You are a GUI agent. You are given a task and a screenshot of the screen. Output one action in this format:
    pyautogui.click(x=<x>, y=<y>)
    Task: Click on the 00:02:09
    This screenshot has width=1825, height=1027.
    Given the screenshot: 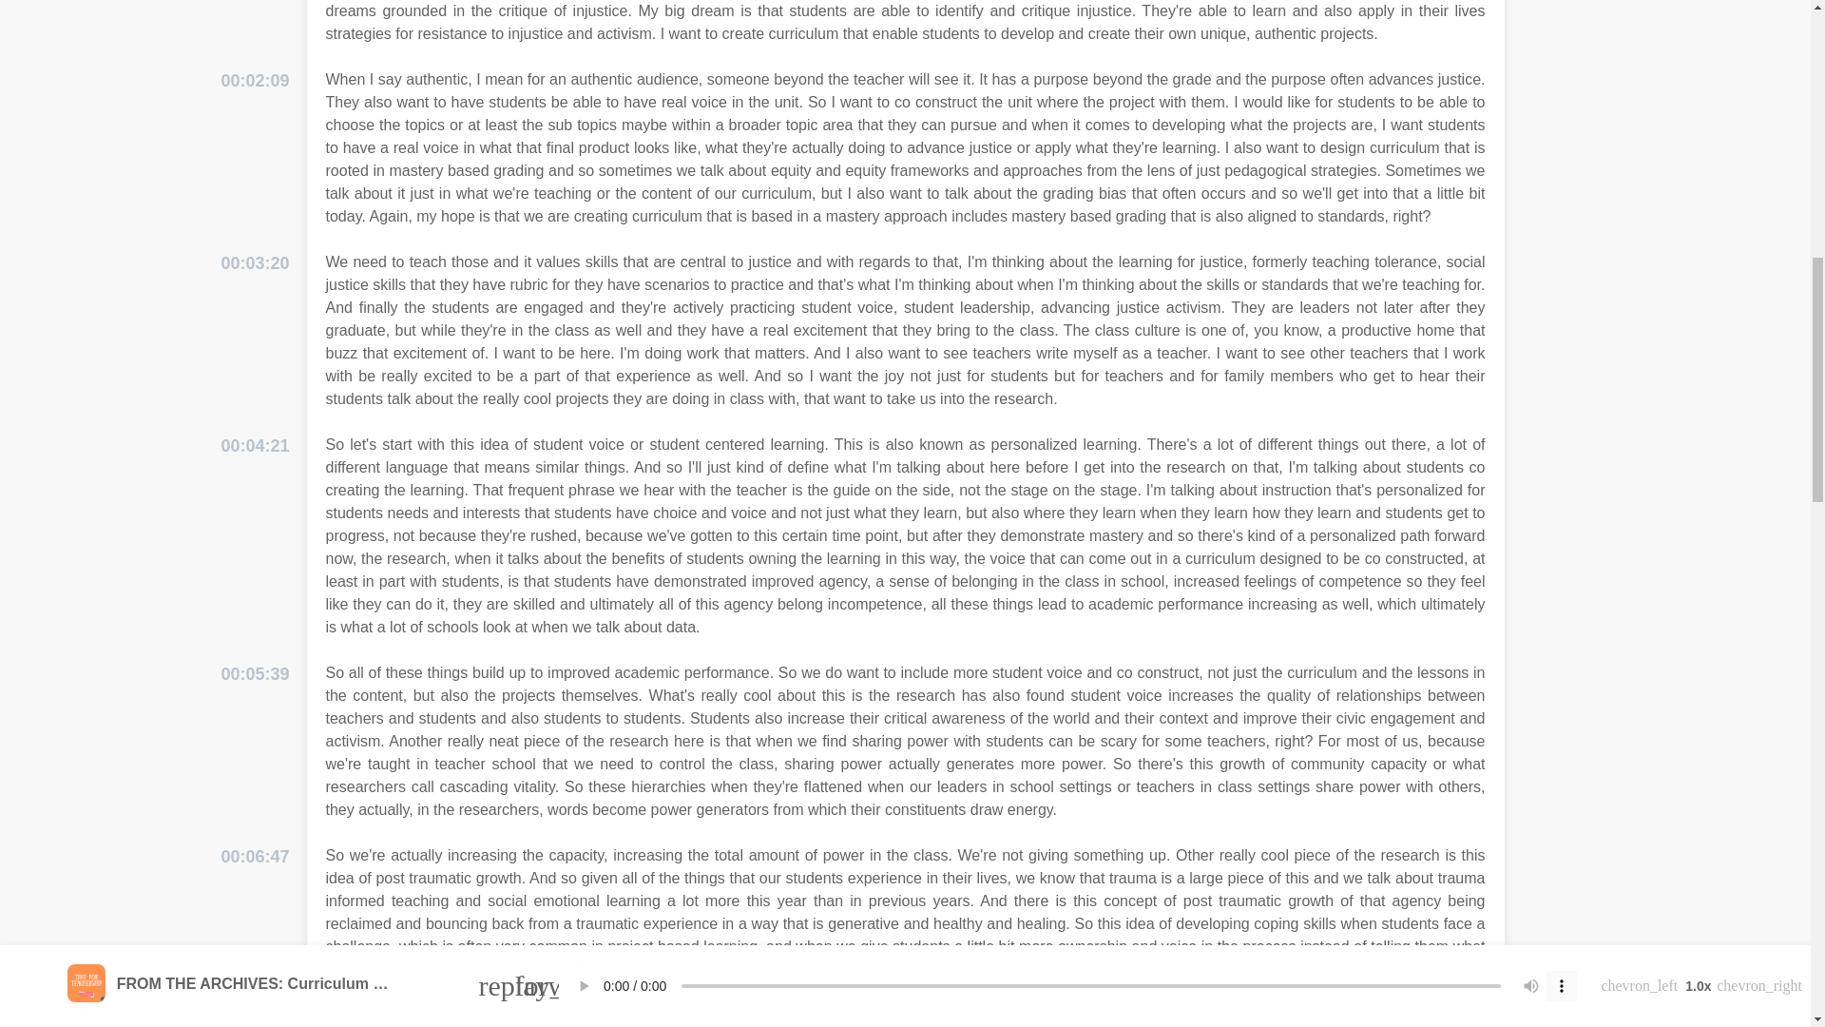 What is the action you would take?
    pyautogui.click(x=255, y=82)
    